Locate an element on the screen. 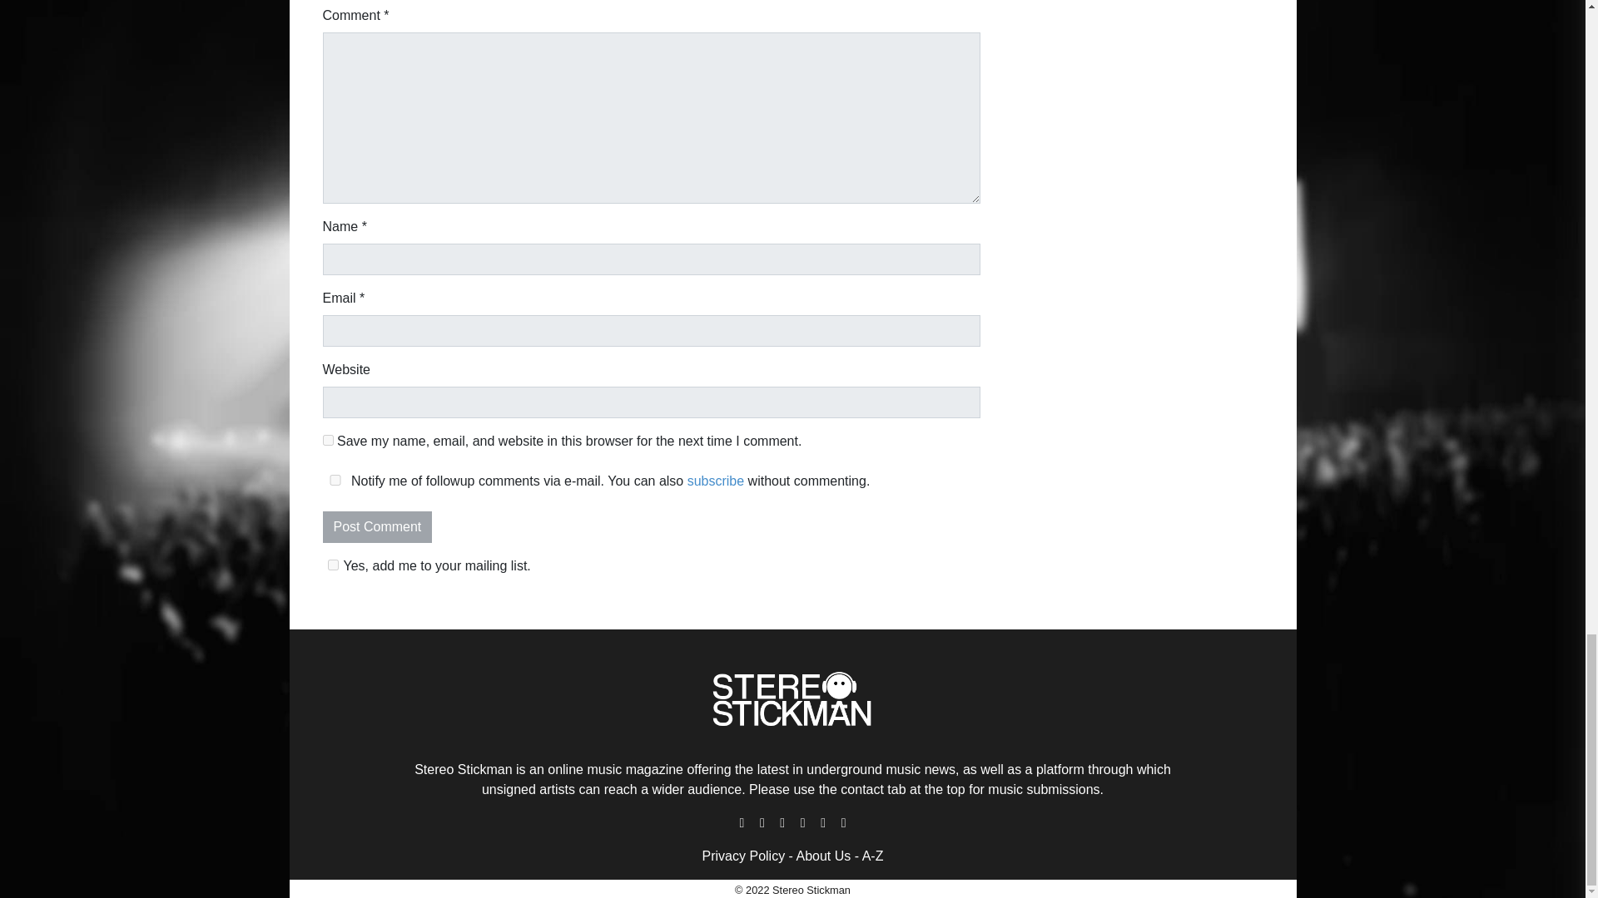 This screenshot has height=898, width=1598. 1 is located at coordinates (333, 564).